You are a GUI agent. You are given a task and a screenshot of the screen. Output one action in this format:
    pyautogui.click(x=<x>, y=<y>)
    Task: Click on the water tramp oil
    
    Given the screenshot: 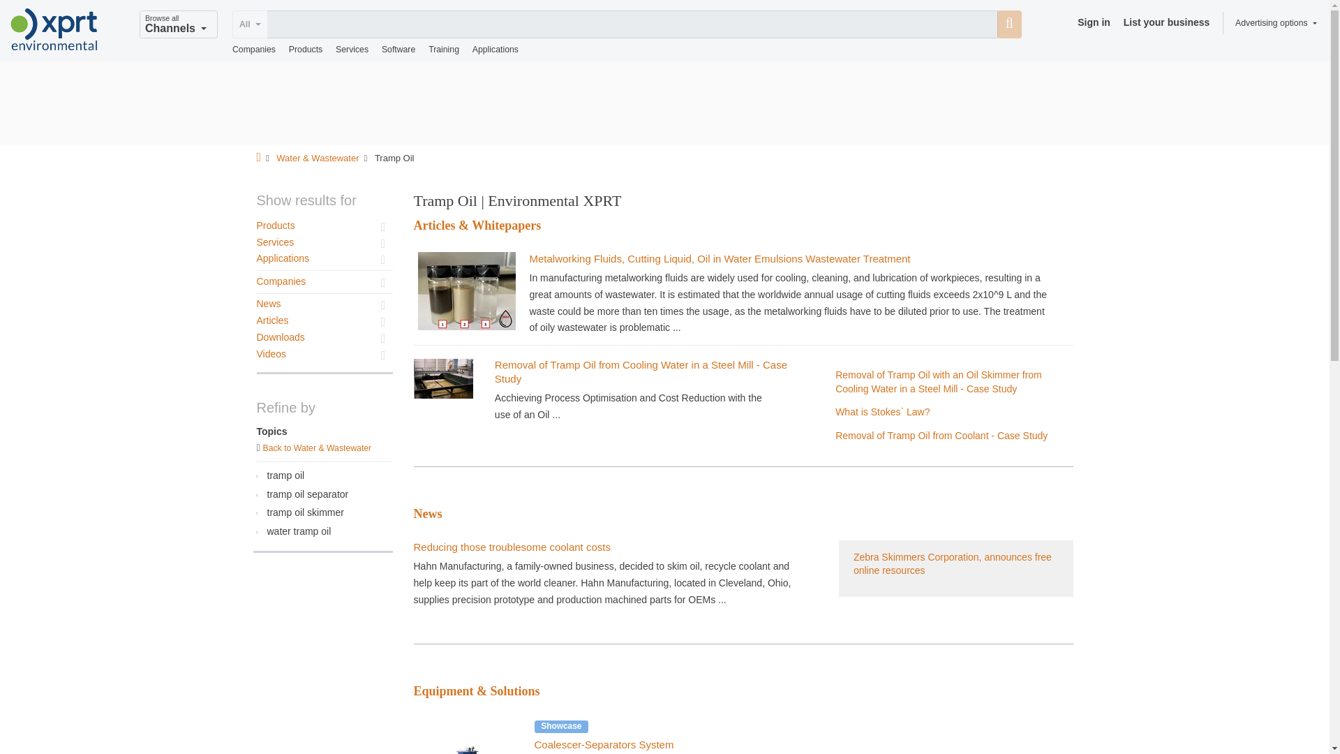 What is the action you would take?
    pyautogui.click(x=322, y=532)
    